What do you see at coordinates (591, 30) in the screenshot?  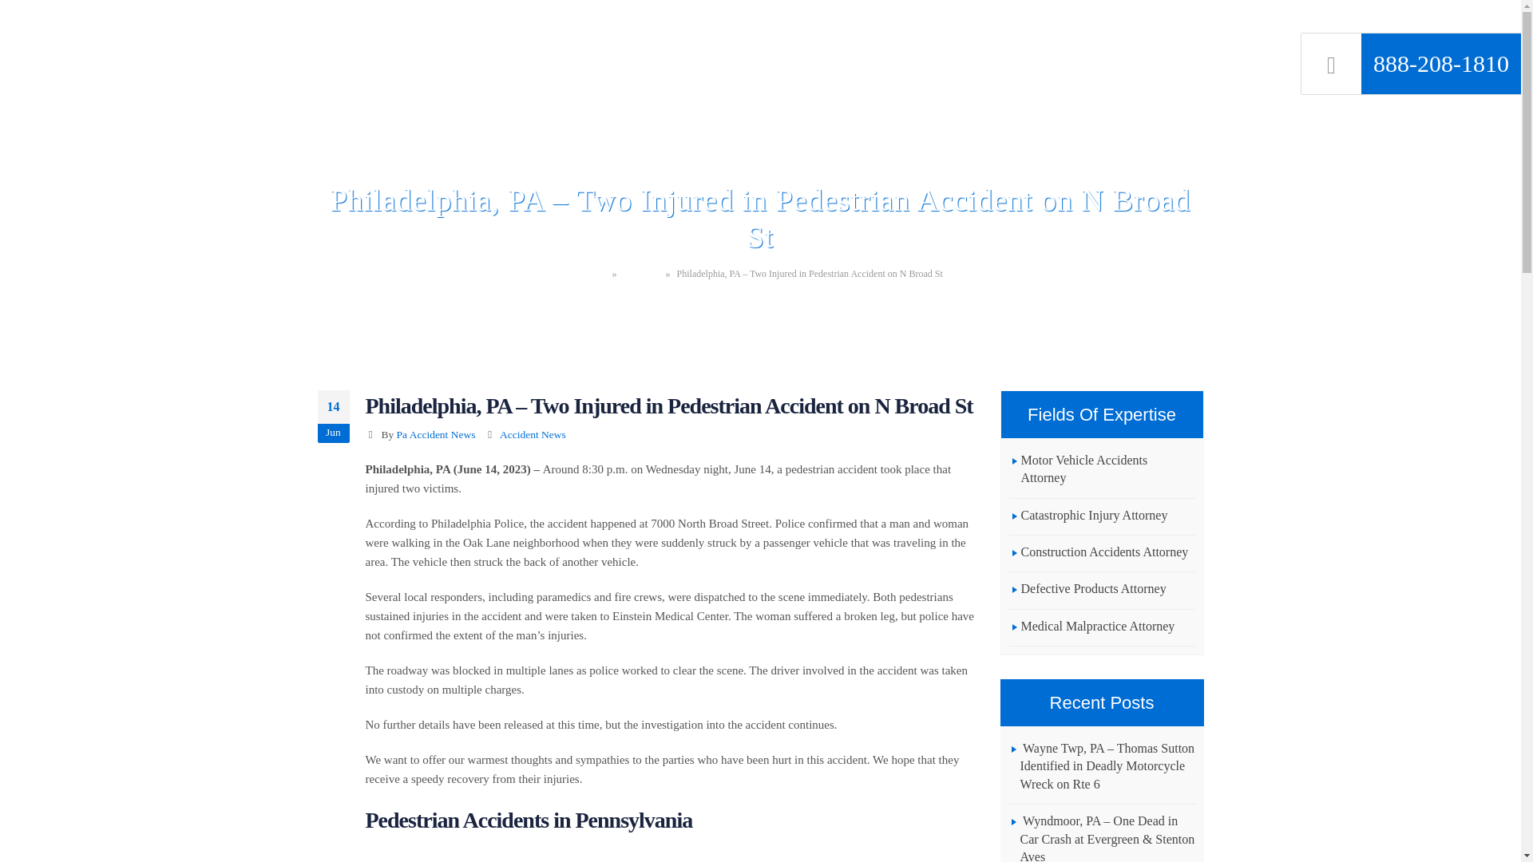 I see `Home` at bounding box center [591, 30].